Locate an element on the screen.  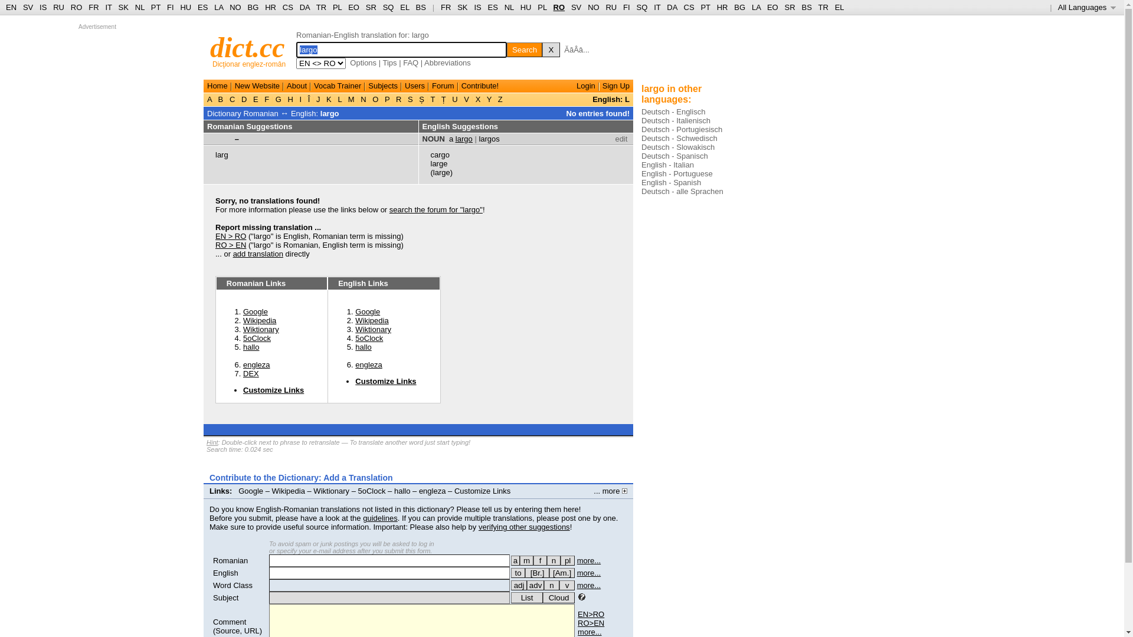
more... is located at coordinates (590, 632).